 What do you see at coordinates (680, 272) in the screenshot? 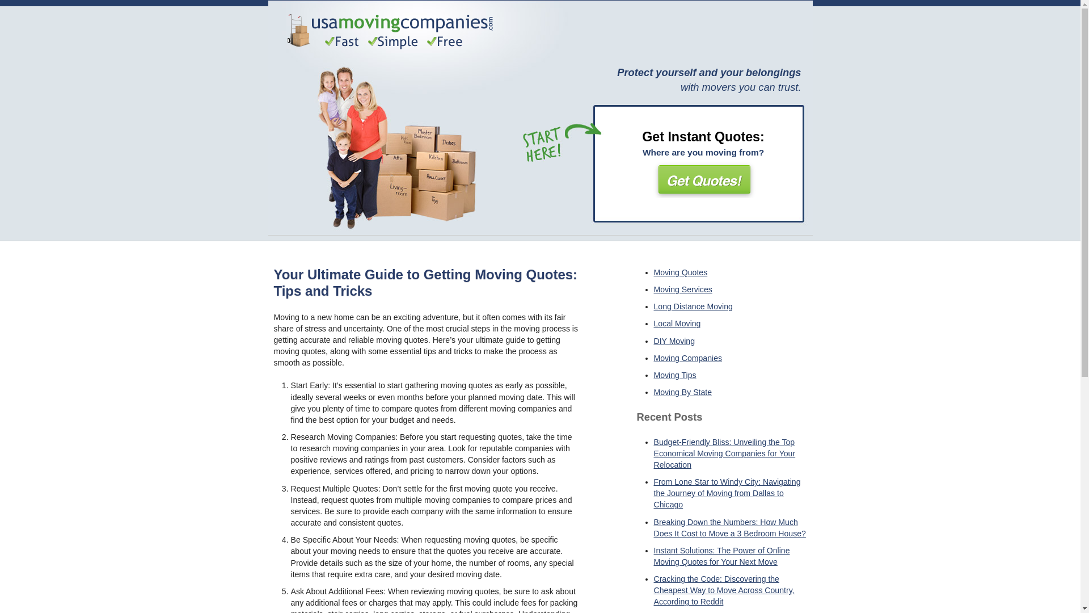
I see `Moving Quotes` at bounding box center [680, 272].